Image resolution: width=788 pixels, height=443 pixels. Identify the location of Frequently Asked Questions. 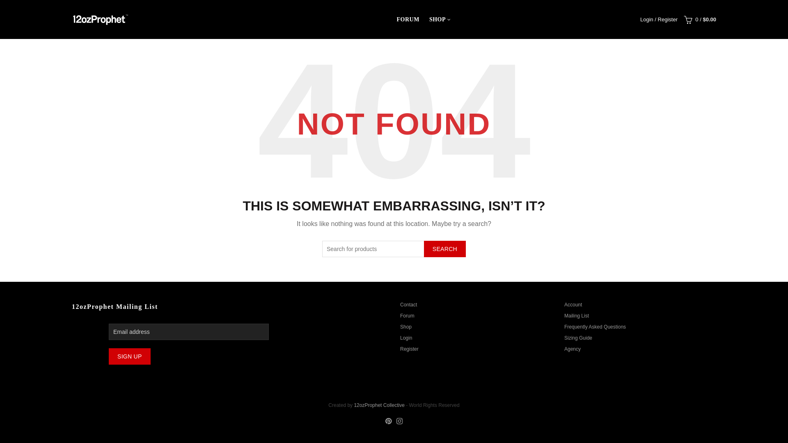
(595, 327).